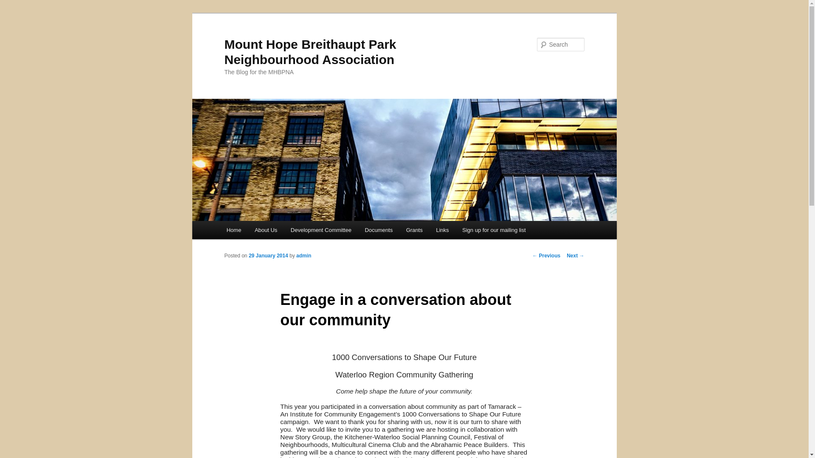 This screenshot has width=815, height=458. What do you see at coordinates (310, 52) in the screenshot?
I see `Mount Hope Breithaupt Park Neighbourhood Association` at bounding box center [310, 52].